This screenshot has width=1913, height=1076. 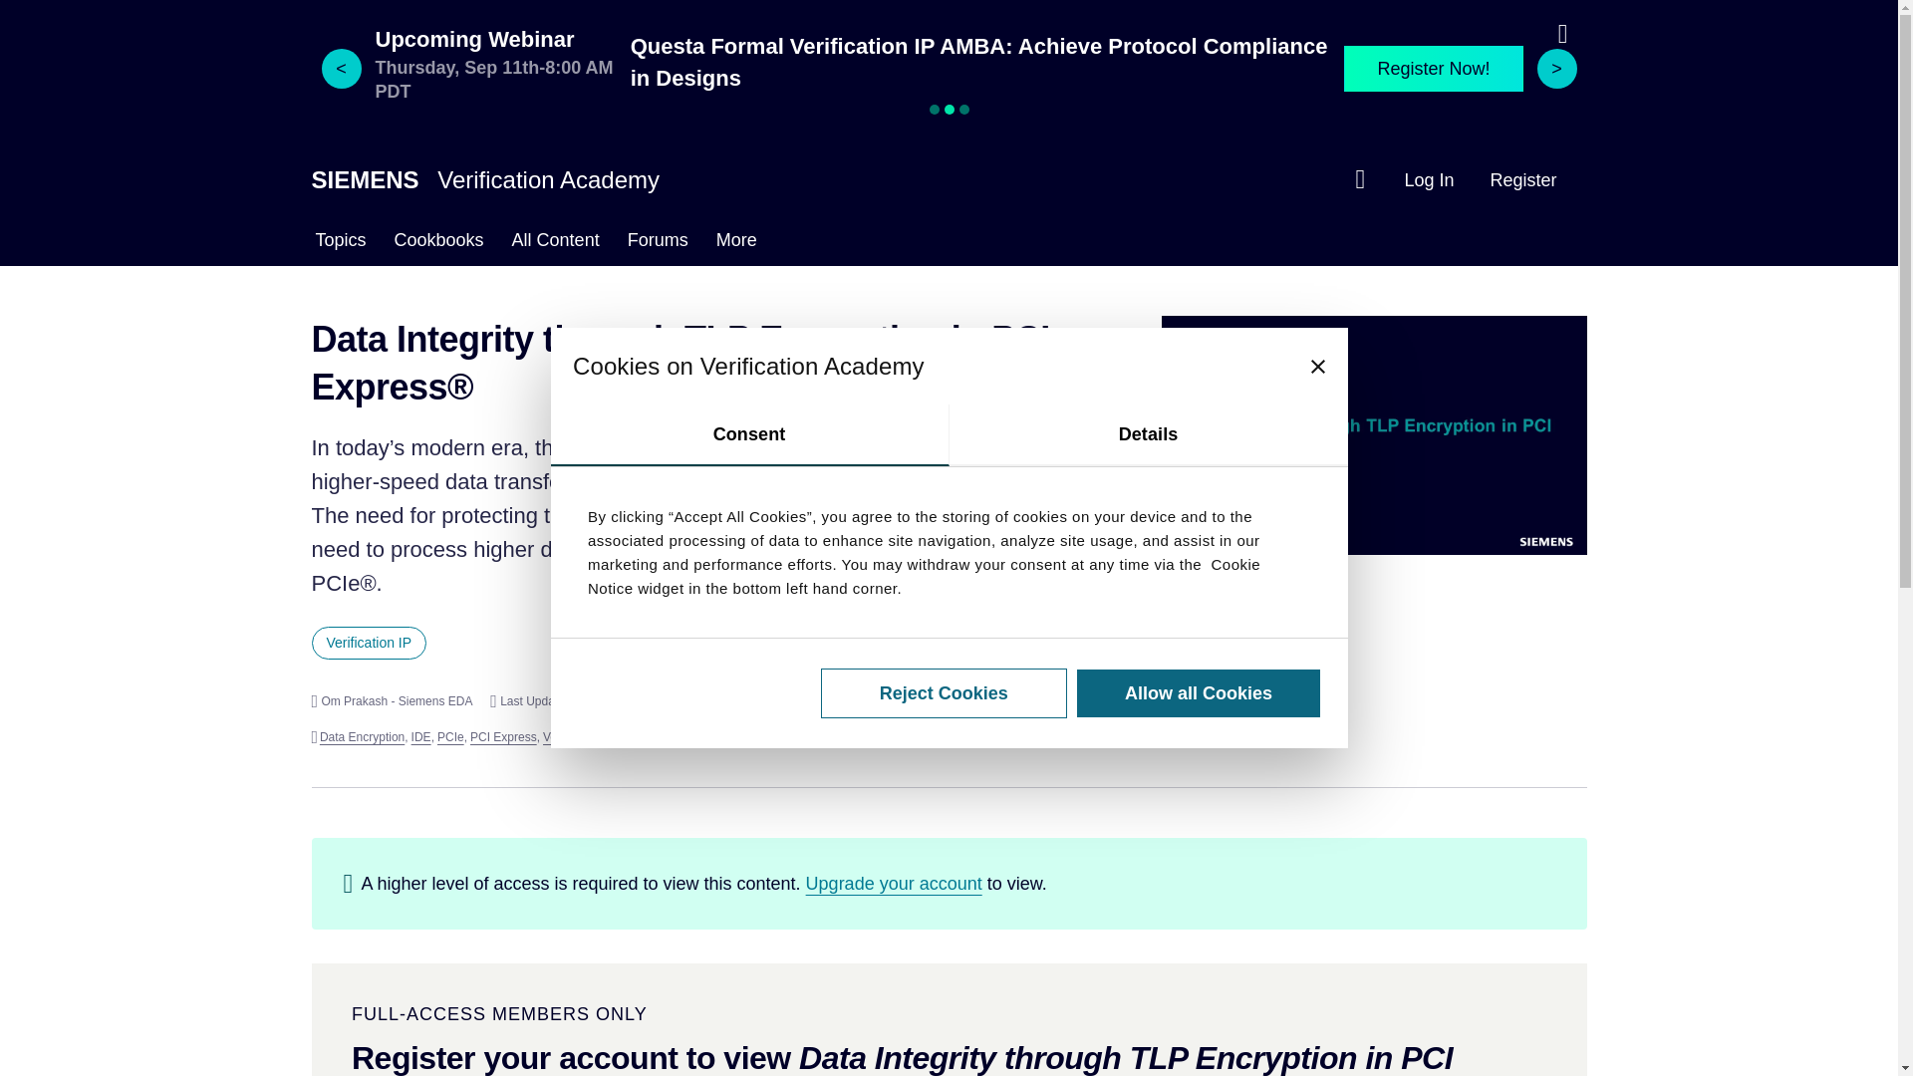 What do you see at coordinates (557, 701) in the screenshot?
I see `December 1st, 2022 6:51:00 AM` at bounding box center [557, 701].